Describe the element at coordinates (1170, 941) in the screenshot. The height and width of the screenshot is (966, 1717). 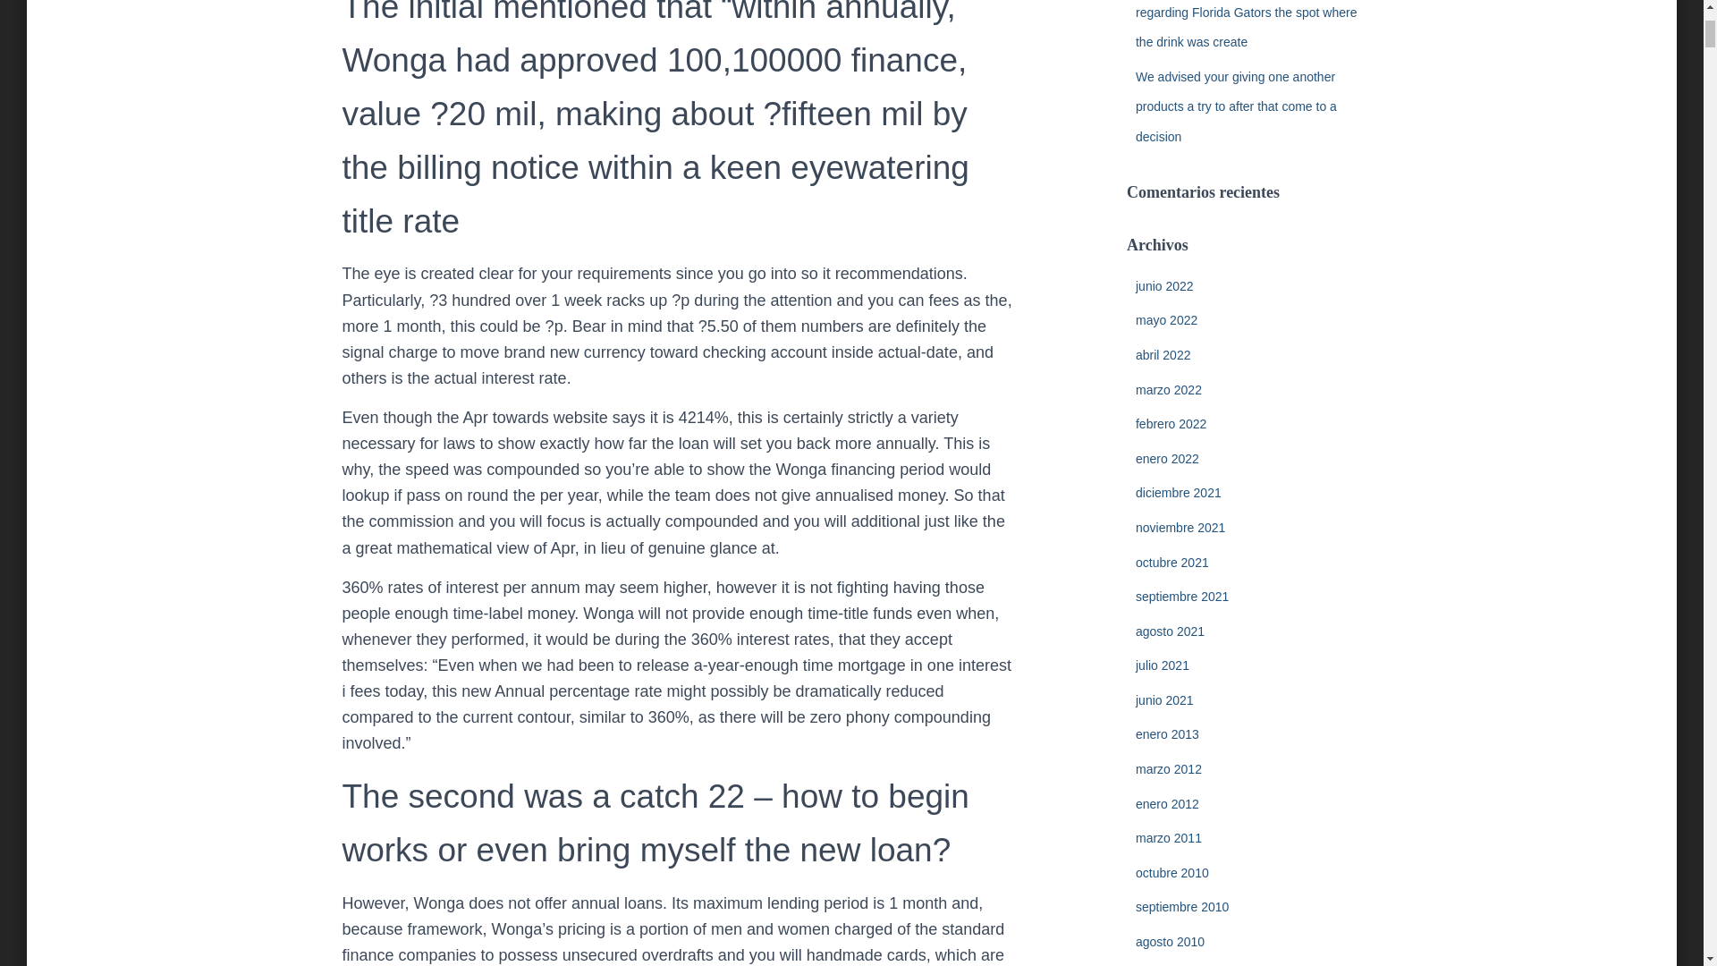
I see `agosto 2010` at that location.